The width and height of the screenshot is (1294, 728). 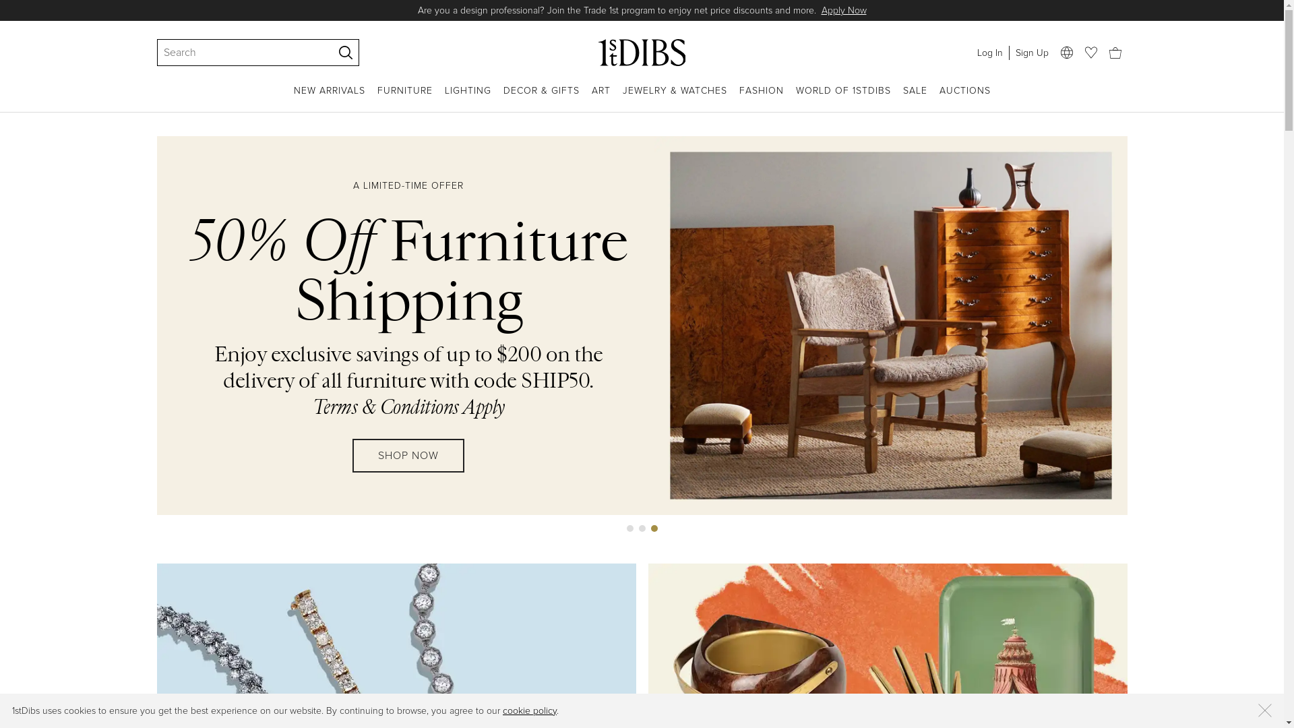 What do you see at coordinates (330, 98) in the screenshot?
I see `NEW ARRIVALS` at bounding box center [330, 98].